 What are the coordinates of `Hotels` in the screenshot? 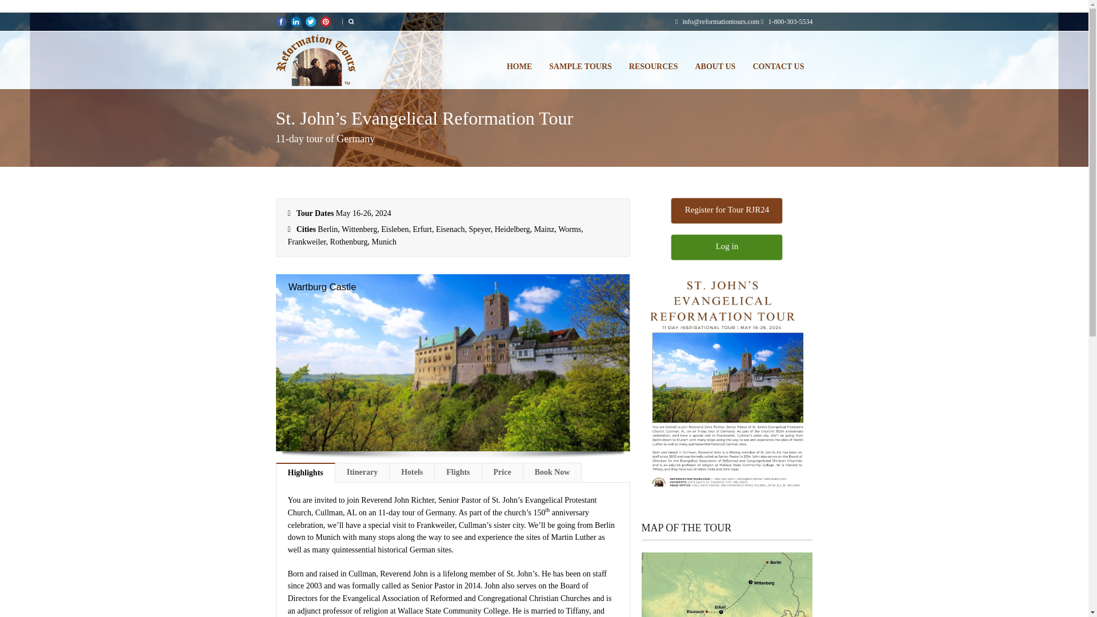 It's located at (411, 472).